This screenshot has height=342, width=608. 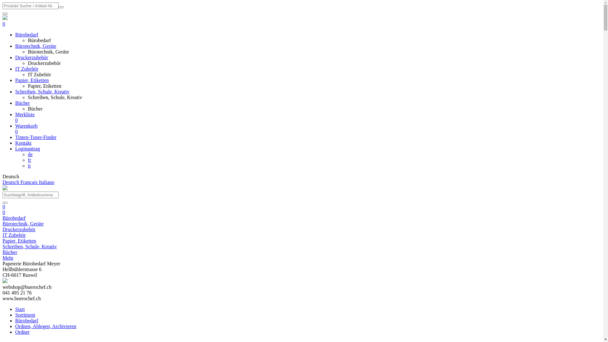 I want to click on Italiano, so click(x=47, y=182).